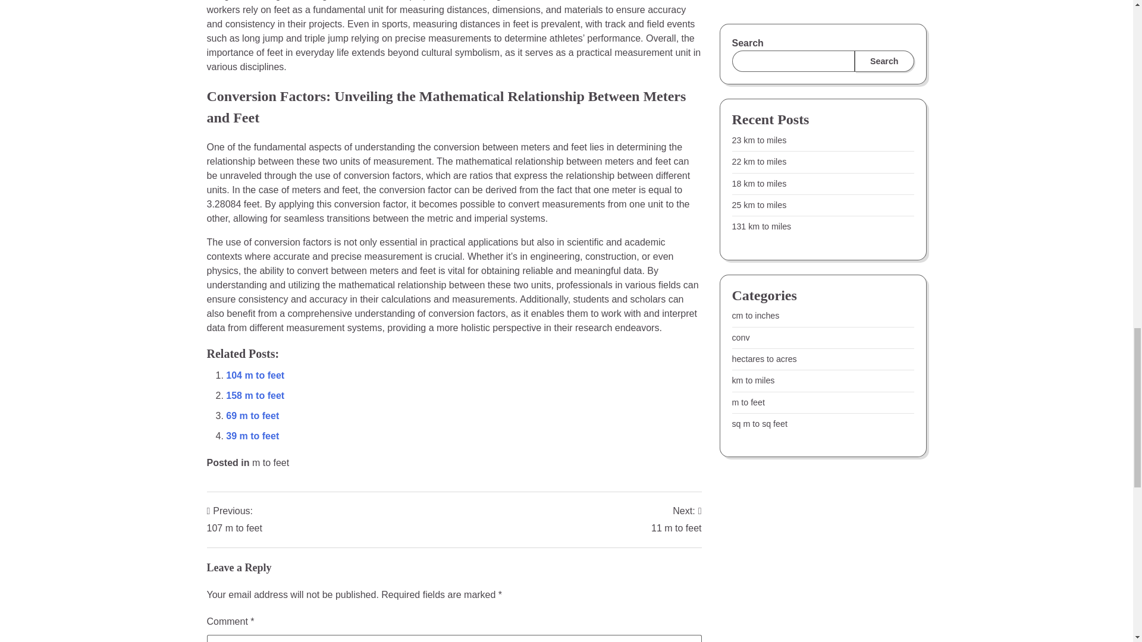  Describe the element at coordinates (234, 520) in the screenshot. I see `69 m to feet` at that location.